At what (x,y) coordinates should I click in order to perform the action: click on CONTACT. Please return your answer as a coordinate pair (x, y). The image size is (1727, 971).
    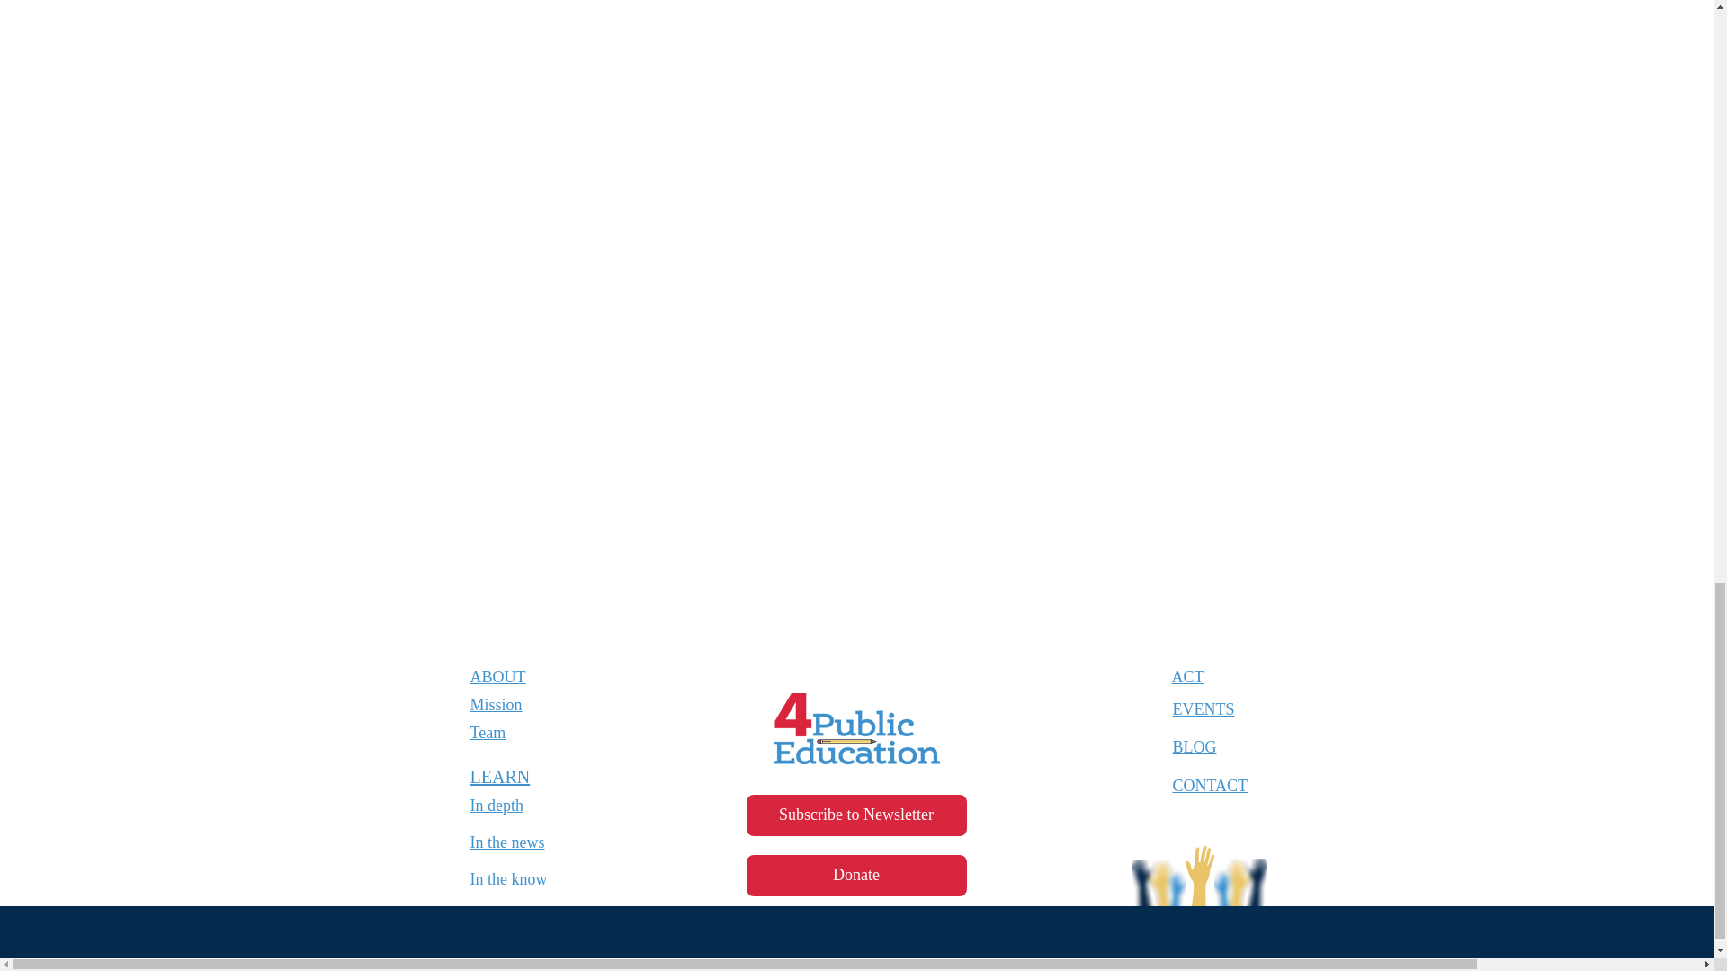
    Looking at the image, I should click on (1211, 786).